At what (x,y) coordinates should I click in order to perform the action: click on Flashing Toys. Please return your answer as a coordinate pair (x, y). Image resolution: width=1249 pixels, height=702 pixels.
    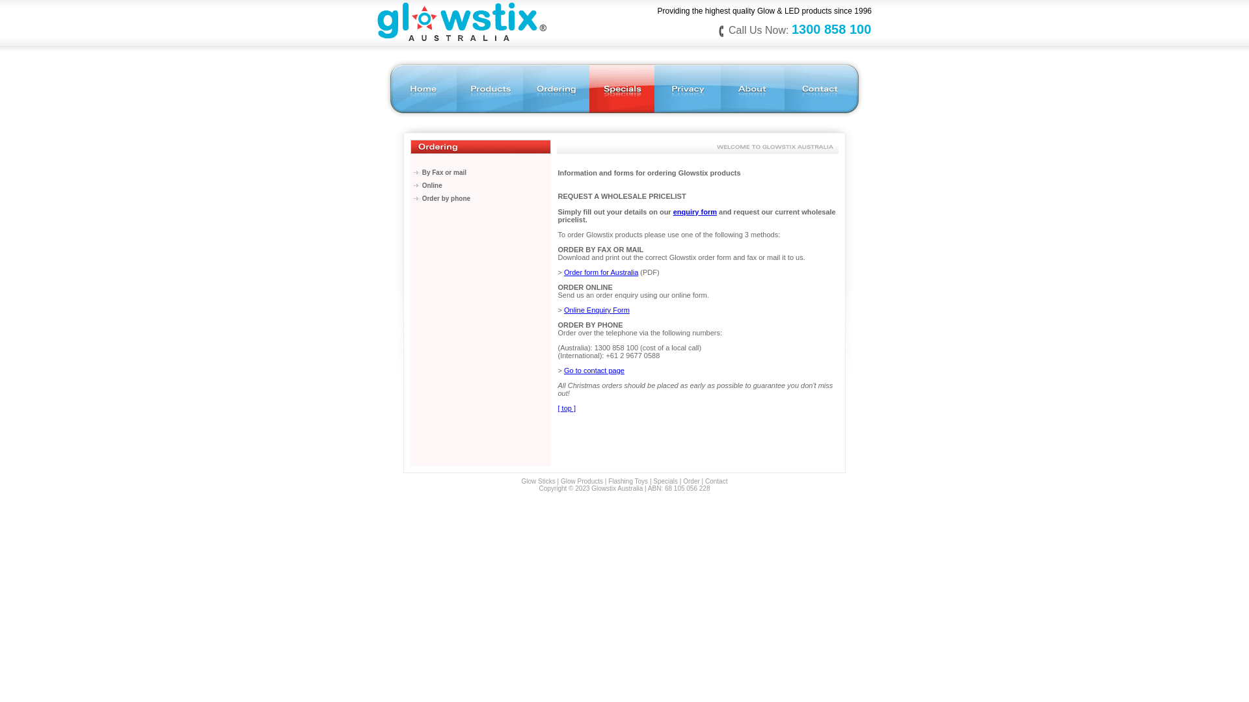
    Looking at the image, I should click on (628, 481).